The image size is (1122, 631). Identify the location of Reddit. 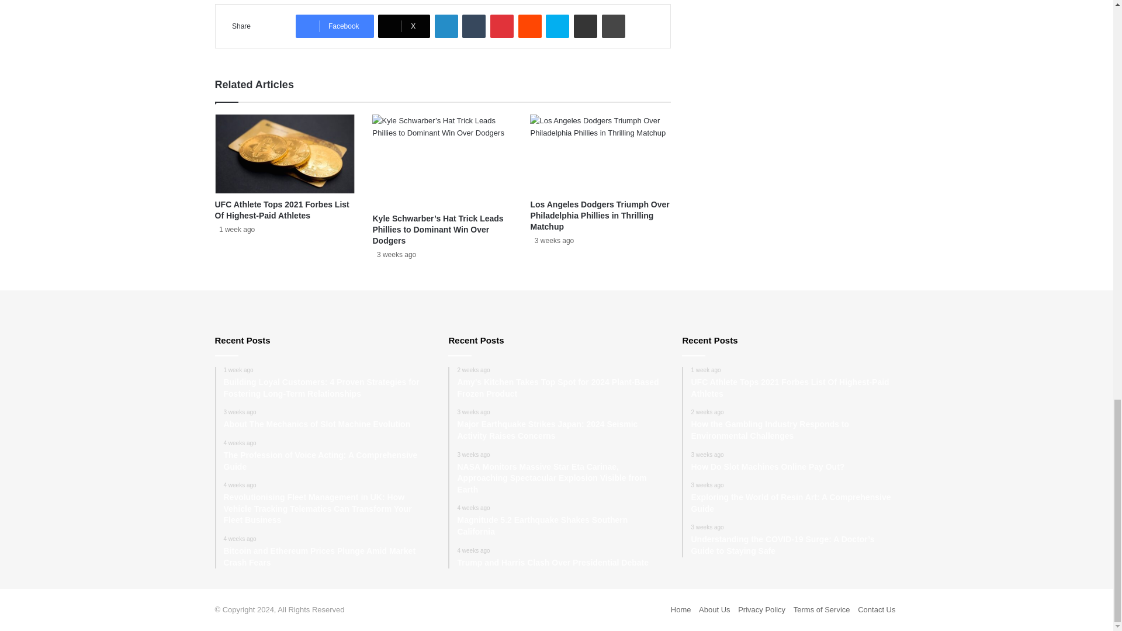
(530, 26).